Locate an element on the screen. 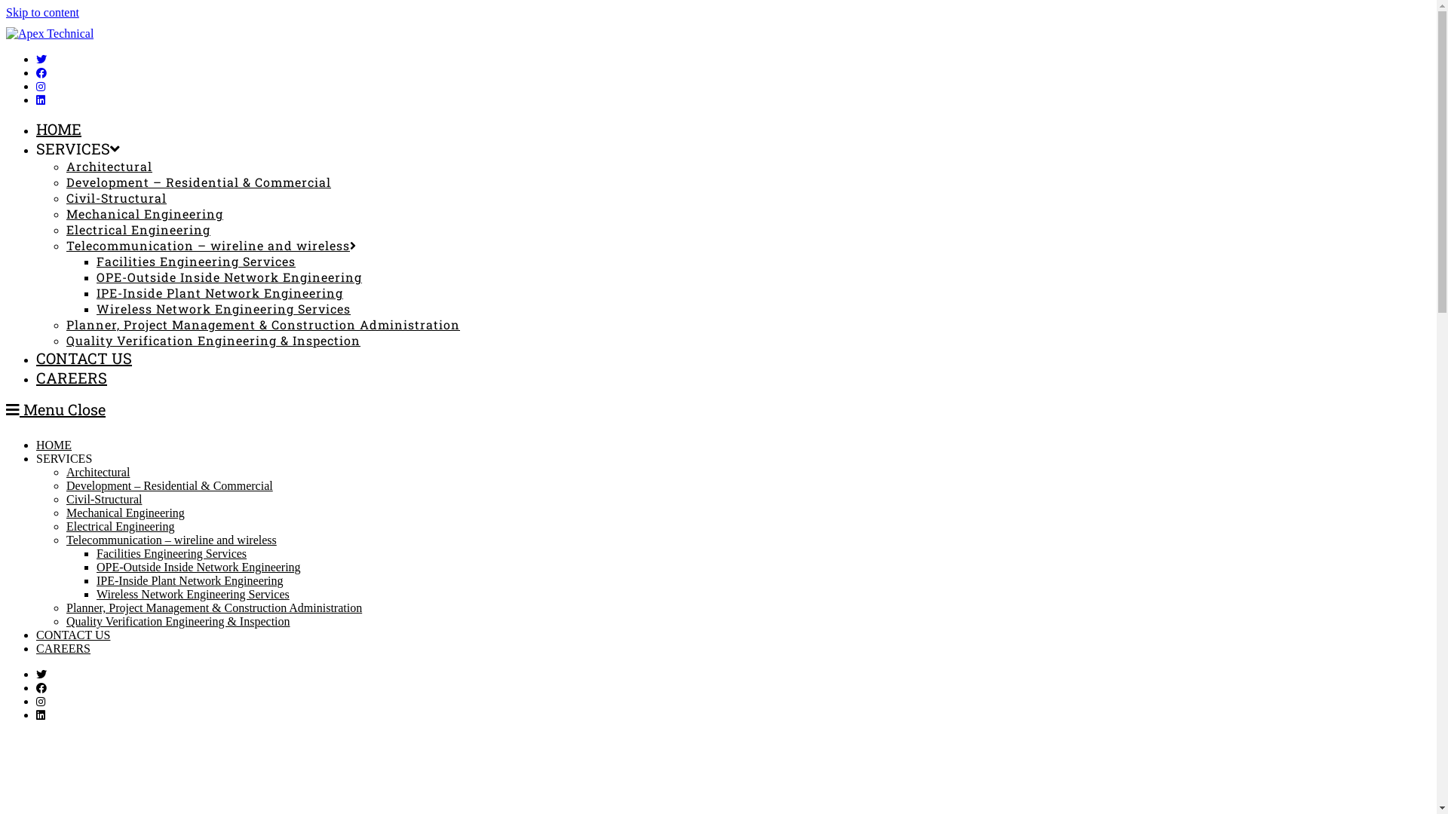 The height and width of the screenshot is (814, 1448). Planner, Project Management & Construction Administration is located at coordinates (263, 324).